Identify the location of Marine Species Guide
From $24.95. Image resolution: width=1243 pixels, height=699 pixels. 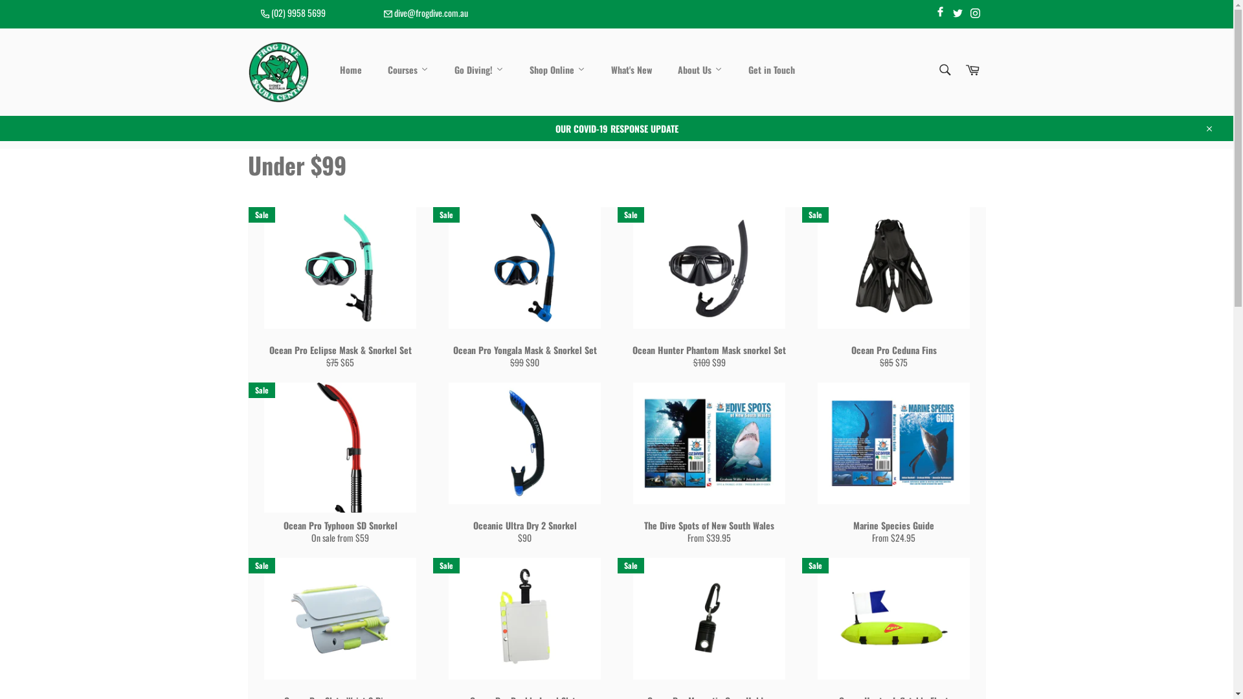
(893, 470).